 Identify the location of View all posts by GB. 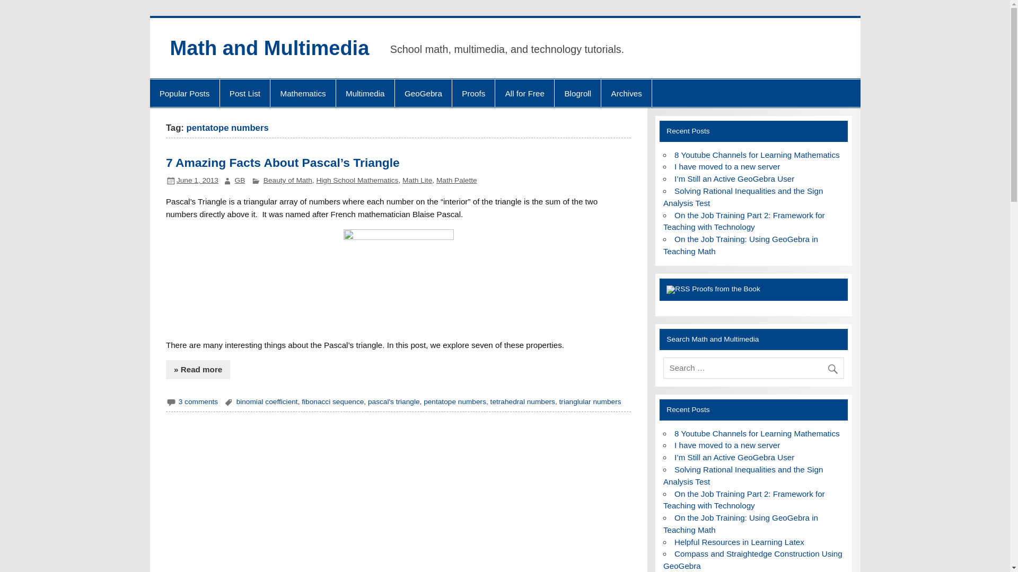
(240, 180).